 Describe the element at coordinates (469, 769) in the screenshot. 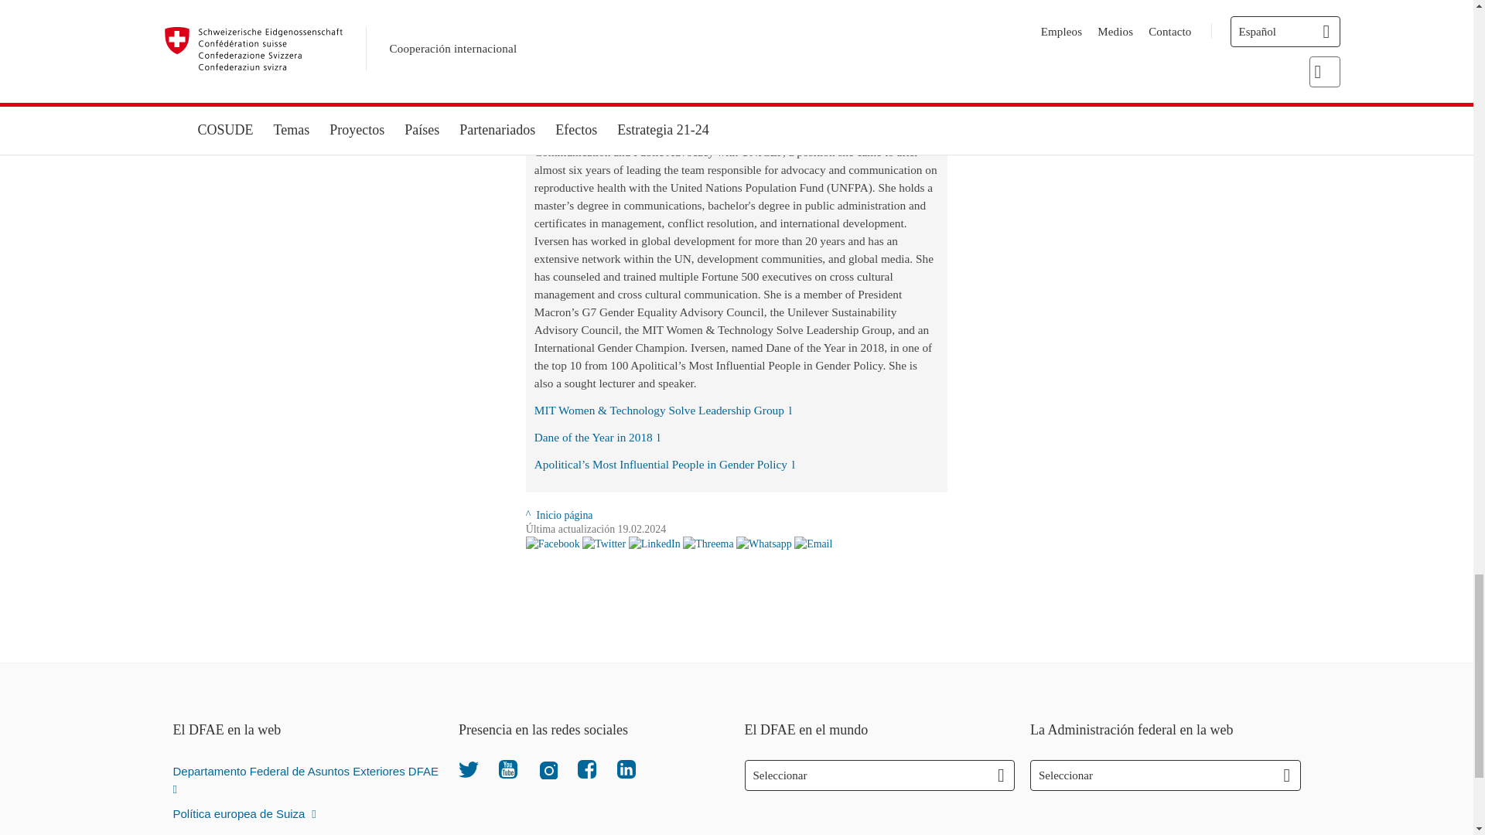

I see `Twitter` at that location.